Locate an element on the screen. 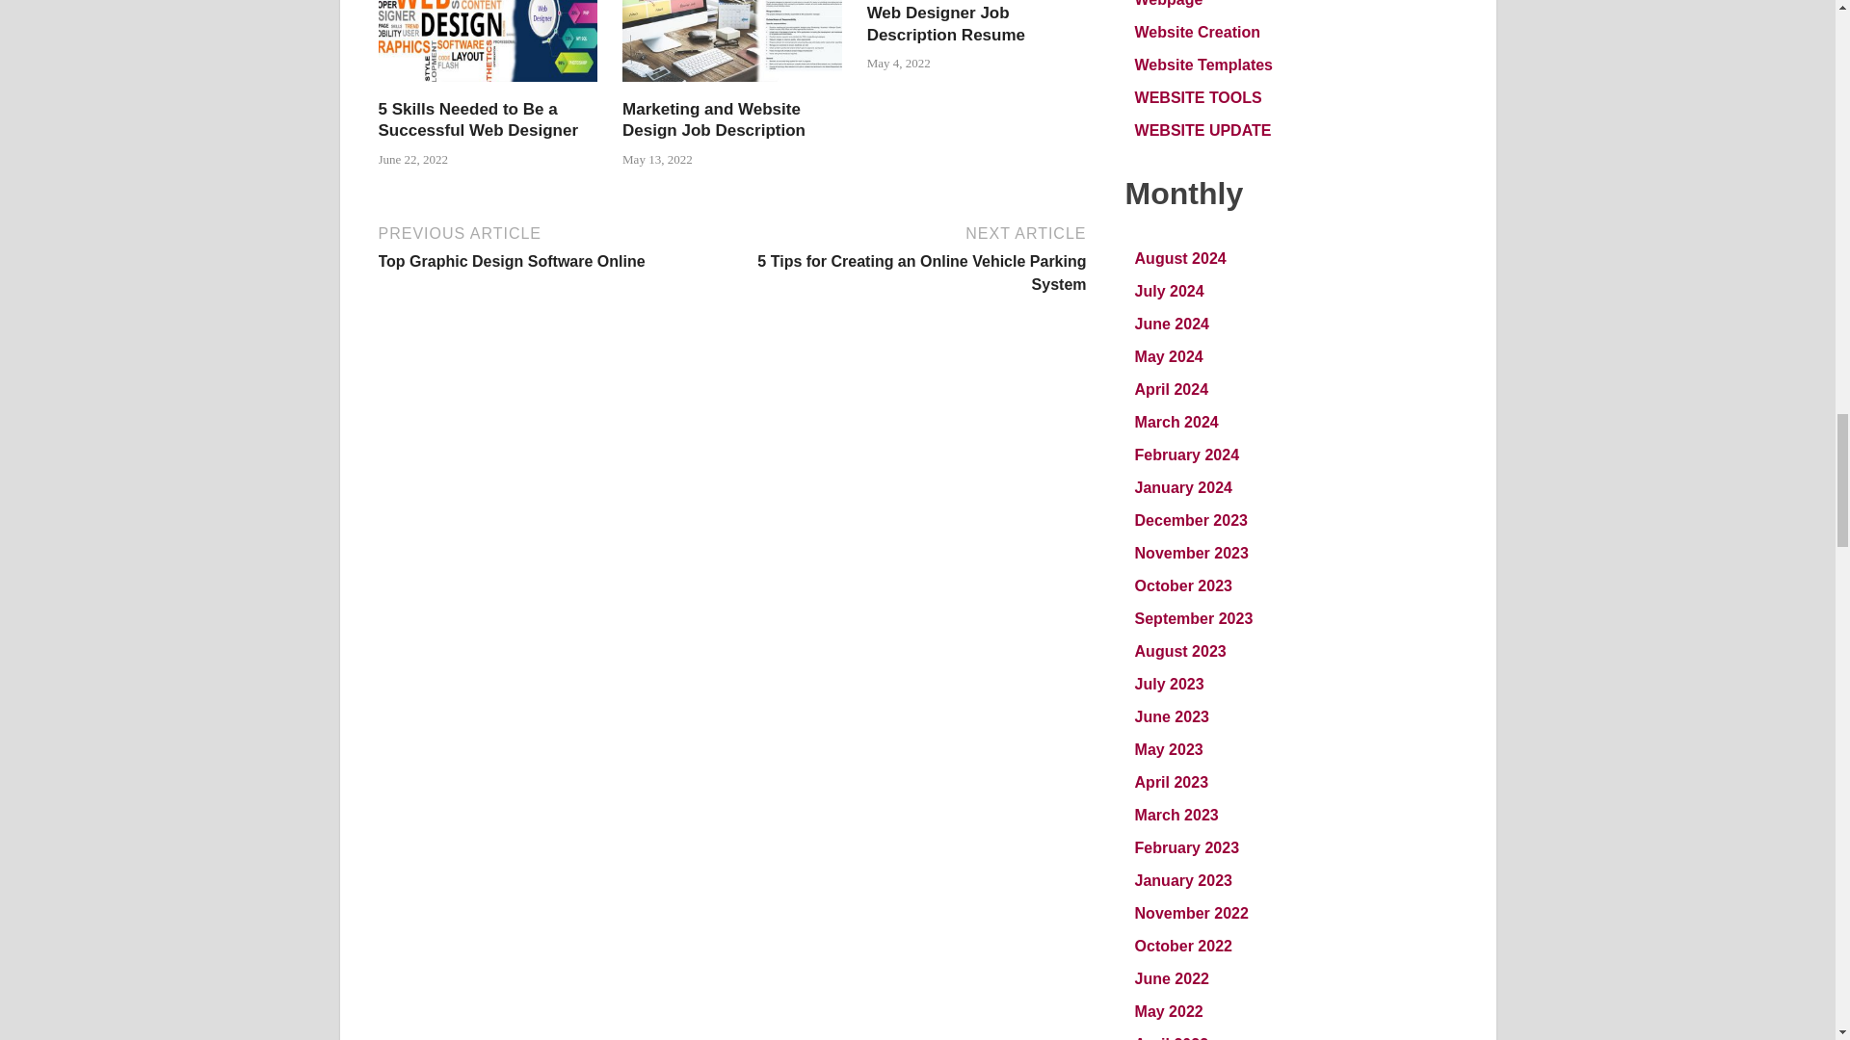 The width and height of the screenshot is (1850, 1040). Marketing and Website Design Job Description is located at coordinates (713, 119).